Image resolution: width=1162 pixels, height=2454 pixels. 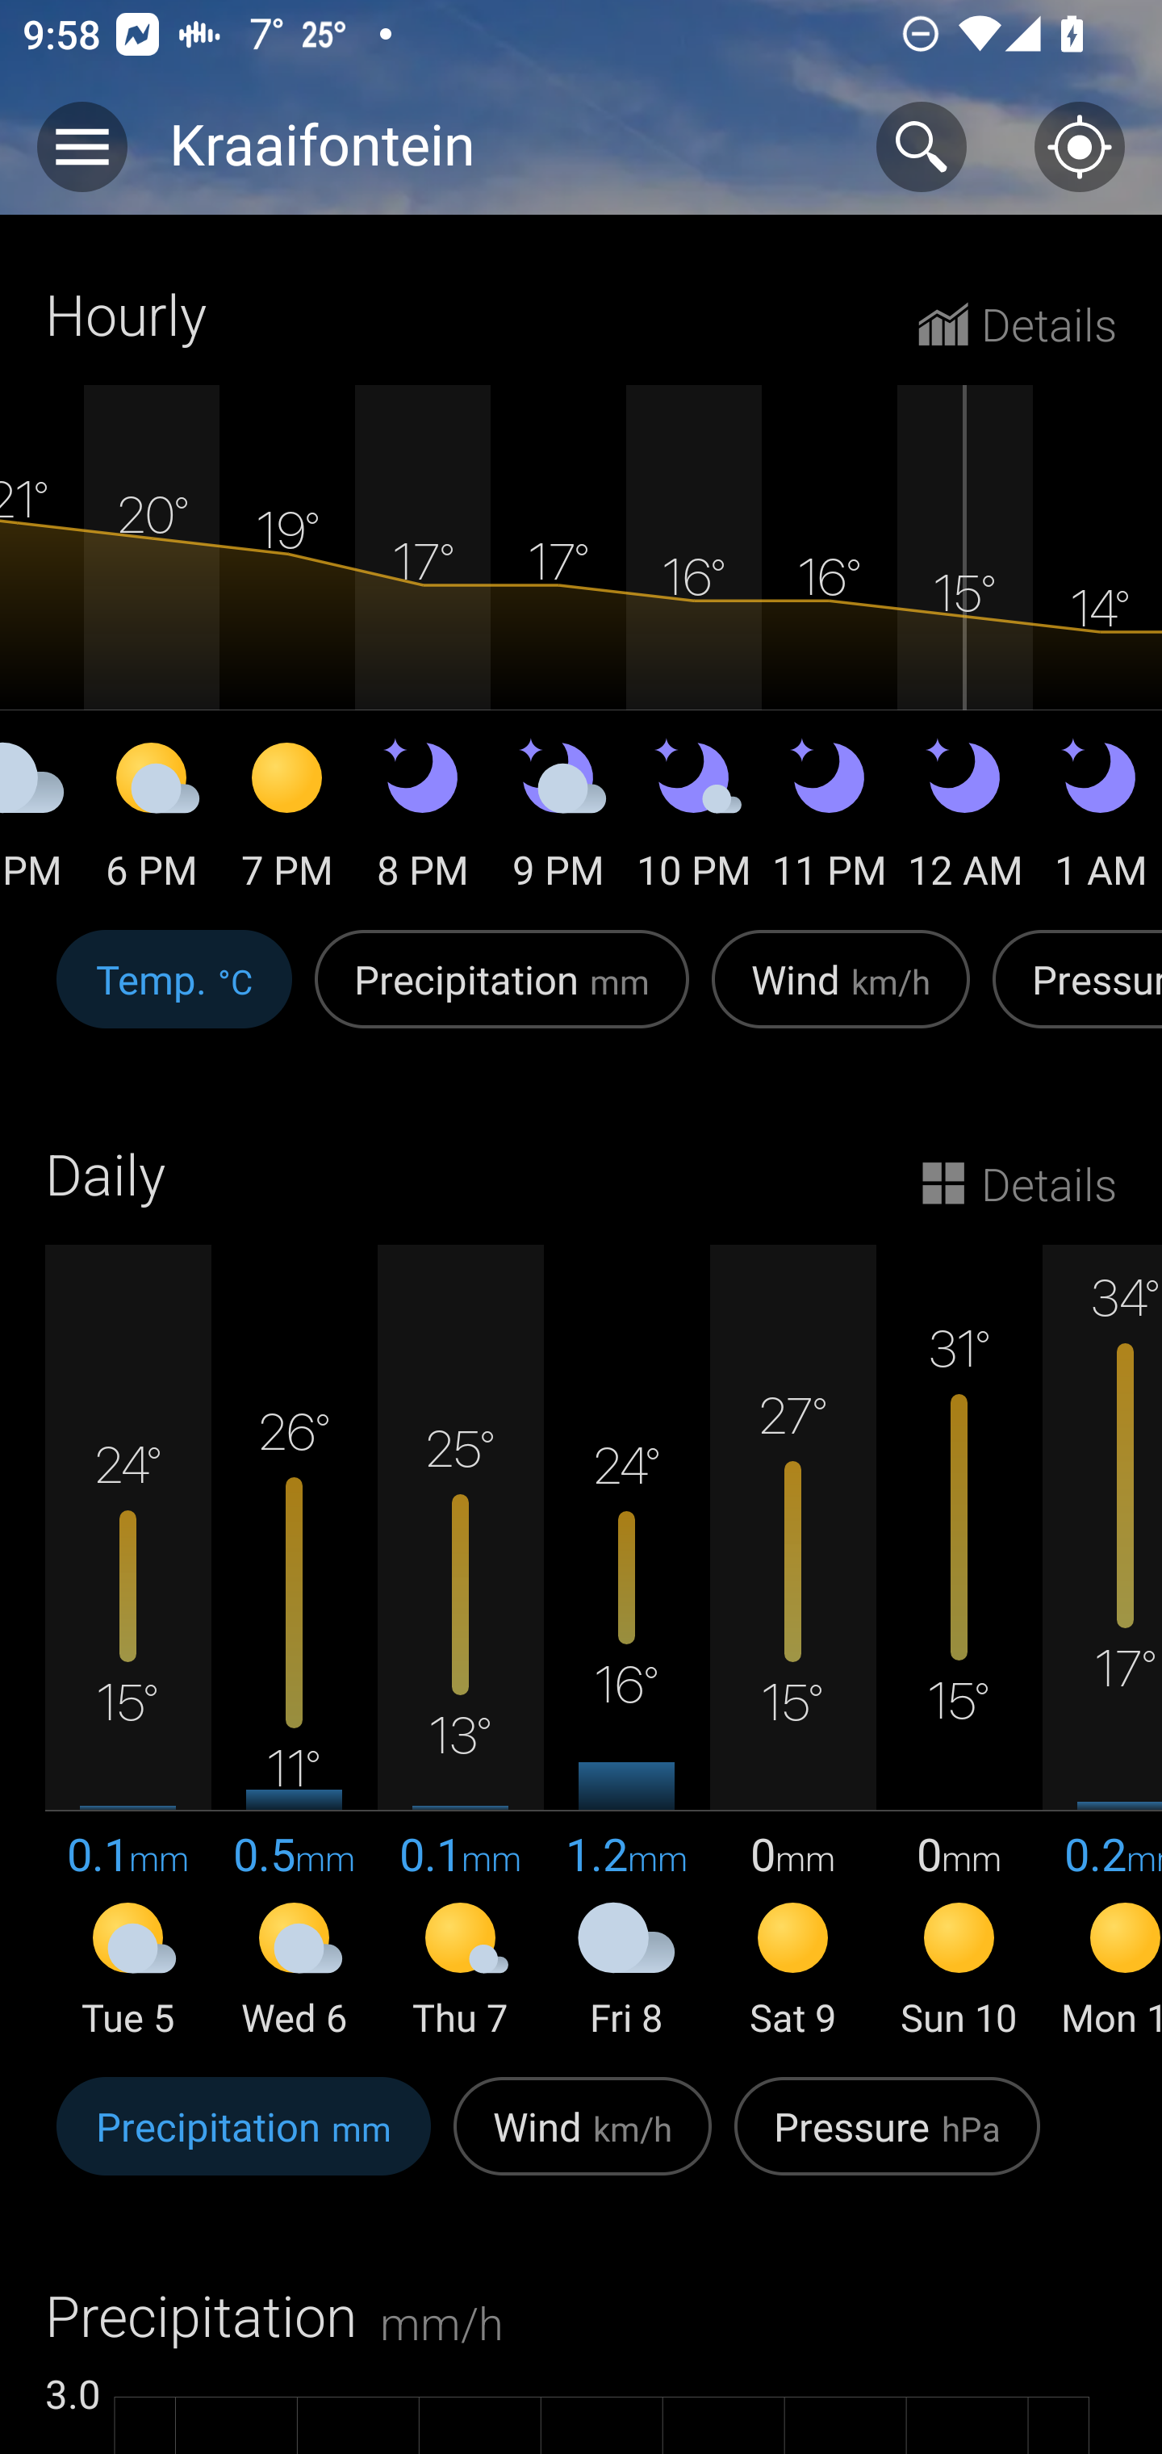 What do you see at coordinates (502, 996) in the screenshot?
I see `Precipitation mm` at bounding box center [502, 996].